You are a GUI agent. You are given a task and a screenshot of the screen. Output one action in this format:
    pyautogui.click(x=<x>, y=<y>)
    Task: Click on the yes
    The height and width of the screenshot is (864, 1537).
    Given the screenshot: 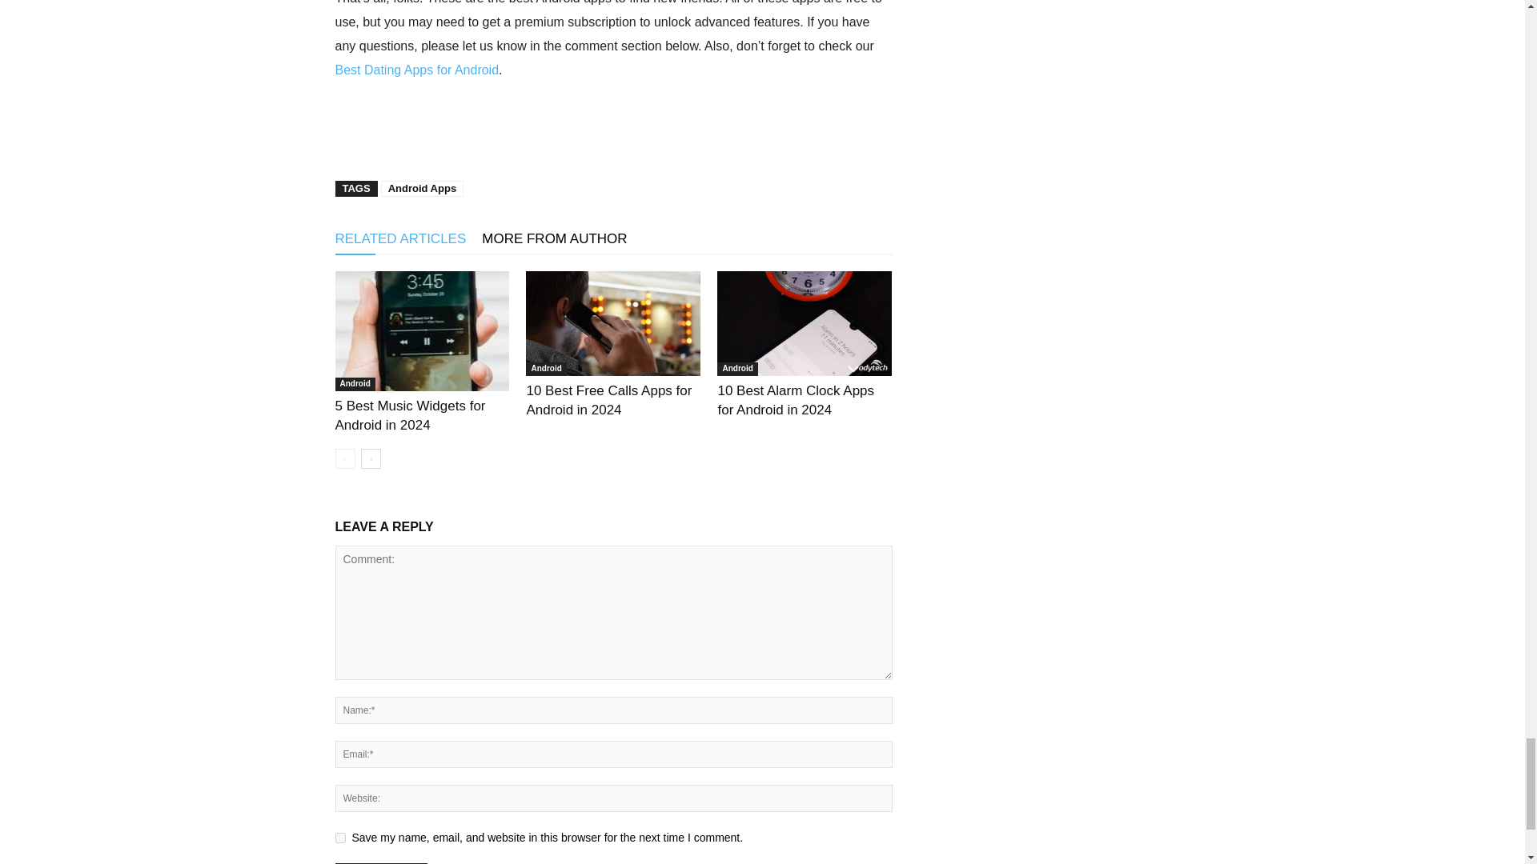 What is the action you would take?
    pyautogui.click(x=339, y=838)
    